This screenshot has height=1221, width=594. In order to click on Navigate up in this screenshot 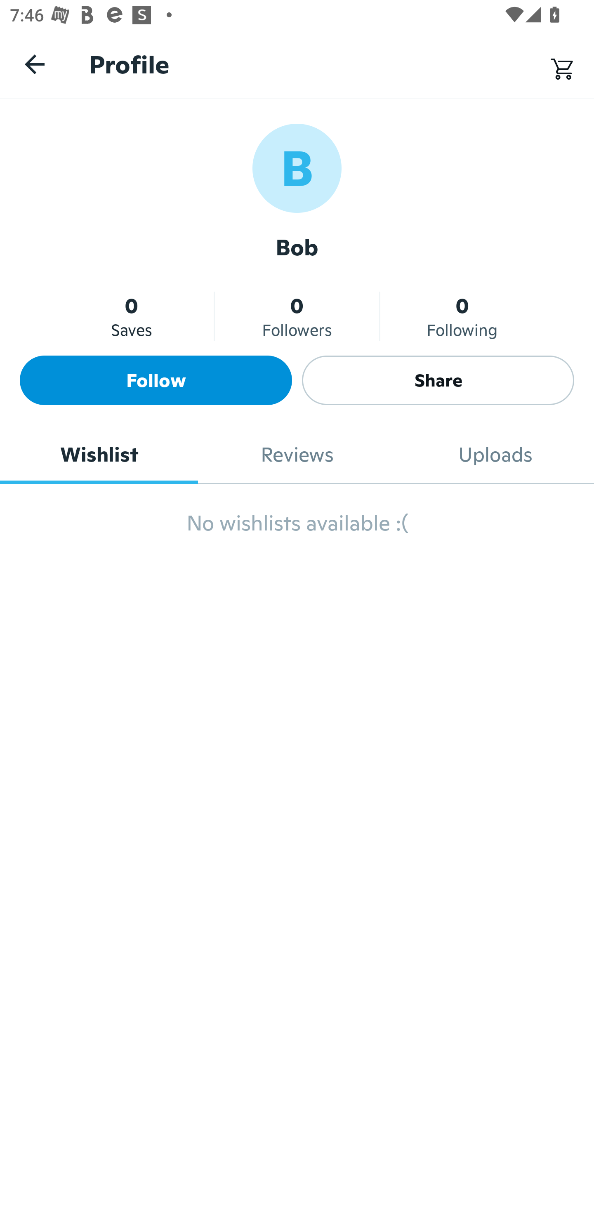, I will do `click(35, 64)`.